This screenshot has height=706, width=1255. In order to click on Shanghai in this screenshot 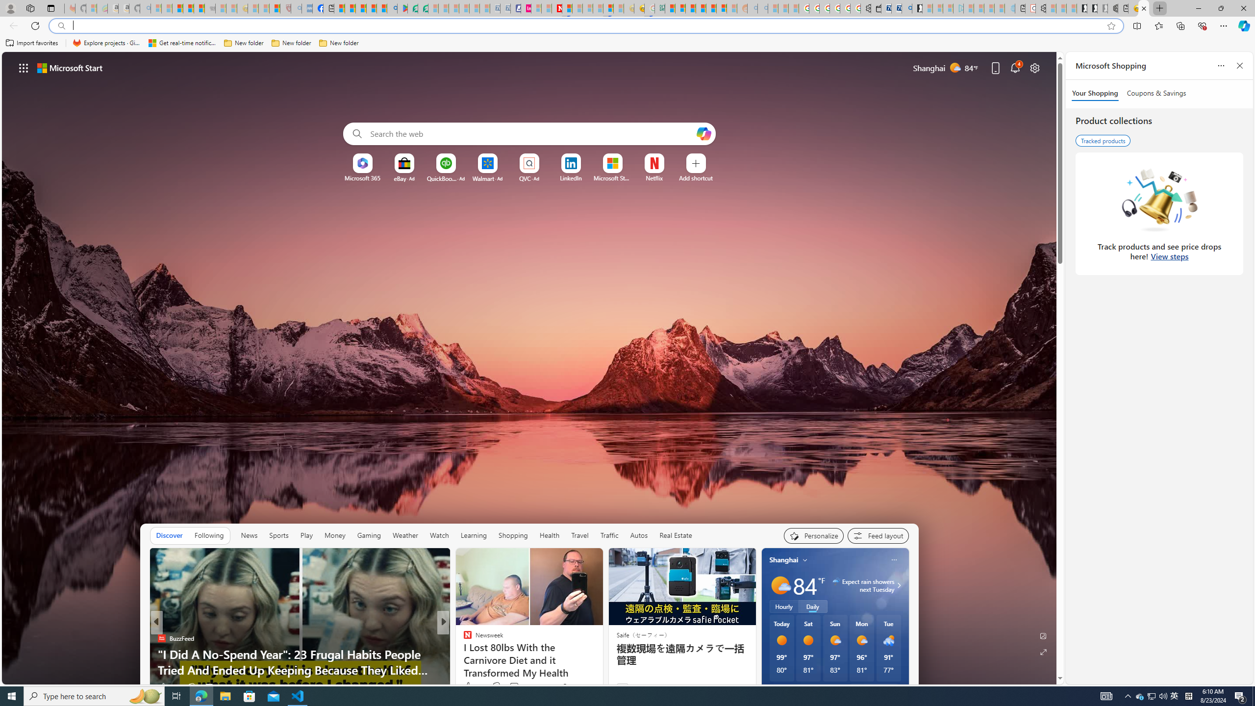, I will do `click(783, 560)`.